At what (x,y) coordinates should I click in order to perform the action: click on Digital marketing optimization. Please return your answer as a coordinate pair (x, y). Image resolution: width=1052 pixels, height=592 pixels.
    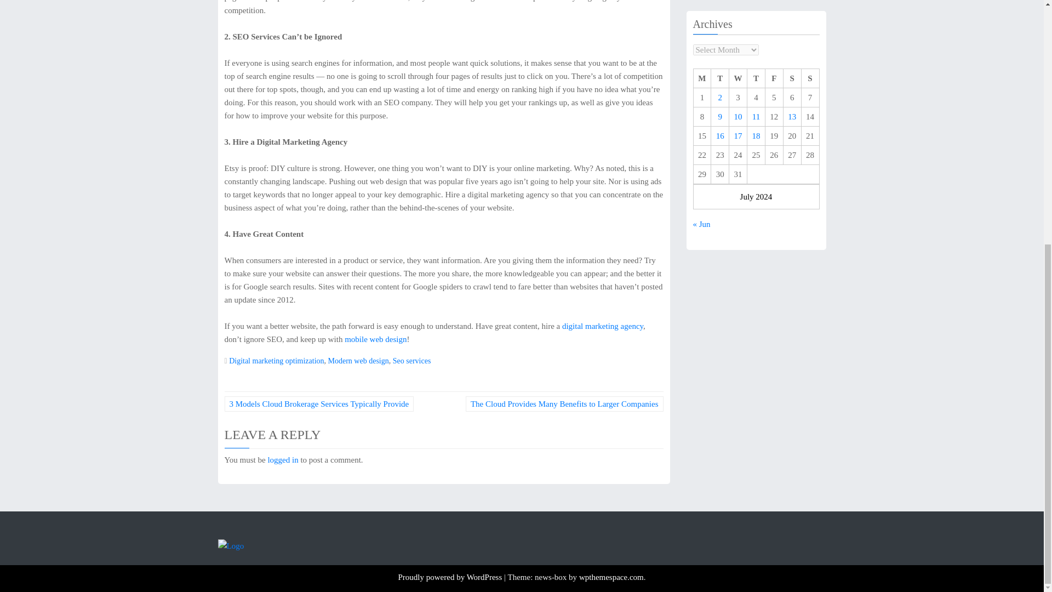
    Looking at the image, I should click on (276, 361).